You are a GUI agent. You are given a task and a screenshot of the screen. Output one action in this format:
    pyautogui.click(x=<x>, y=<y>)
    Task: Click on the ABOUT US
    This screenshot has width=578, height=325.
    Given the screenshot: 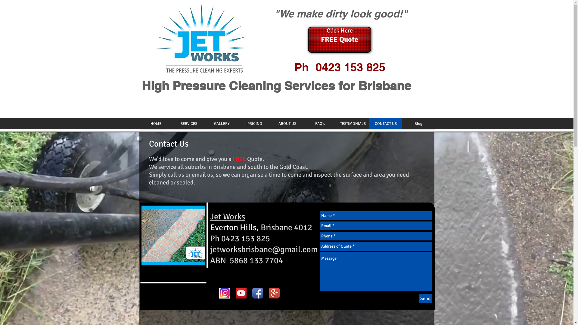 What is the action you would take?
    pyautogui.click(x=287, y=124)
    